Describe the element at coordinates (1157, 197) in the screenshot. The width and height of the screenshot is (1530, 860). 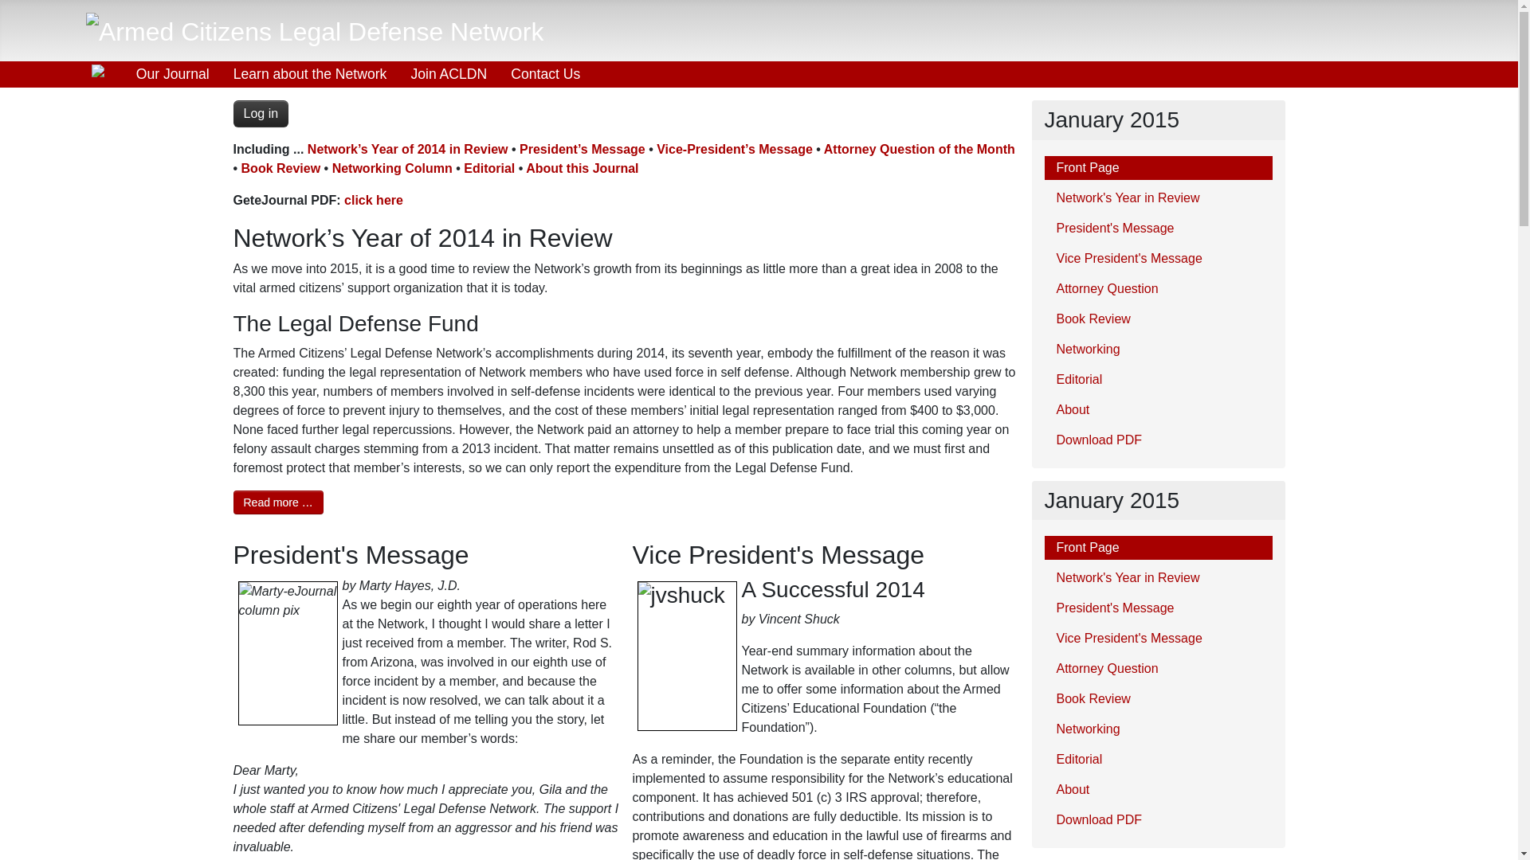
I see `Network's Year in Review` at that location.